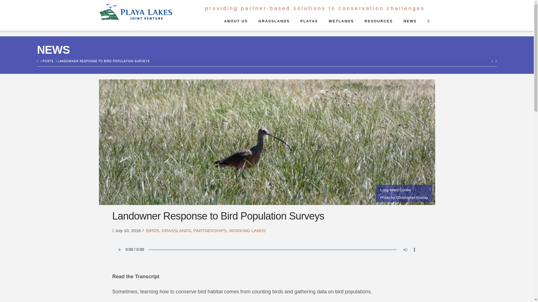  What do you see at coordinates (235, 23) in the screenshot?
I see `ABOUT US` at bounding box center [235, 23].